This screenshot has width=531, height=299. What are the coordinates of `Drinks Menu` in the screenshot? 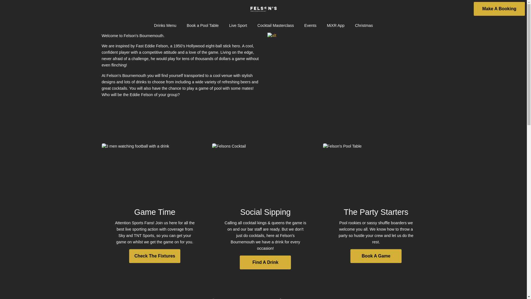 It's located at (165, 25).